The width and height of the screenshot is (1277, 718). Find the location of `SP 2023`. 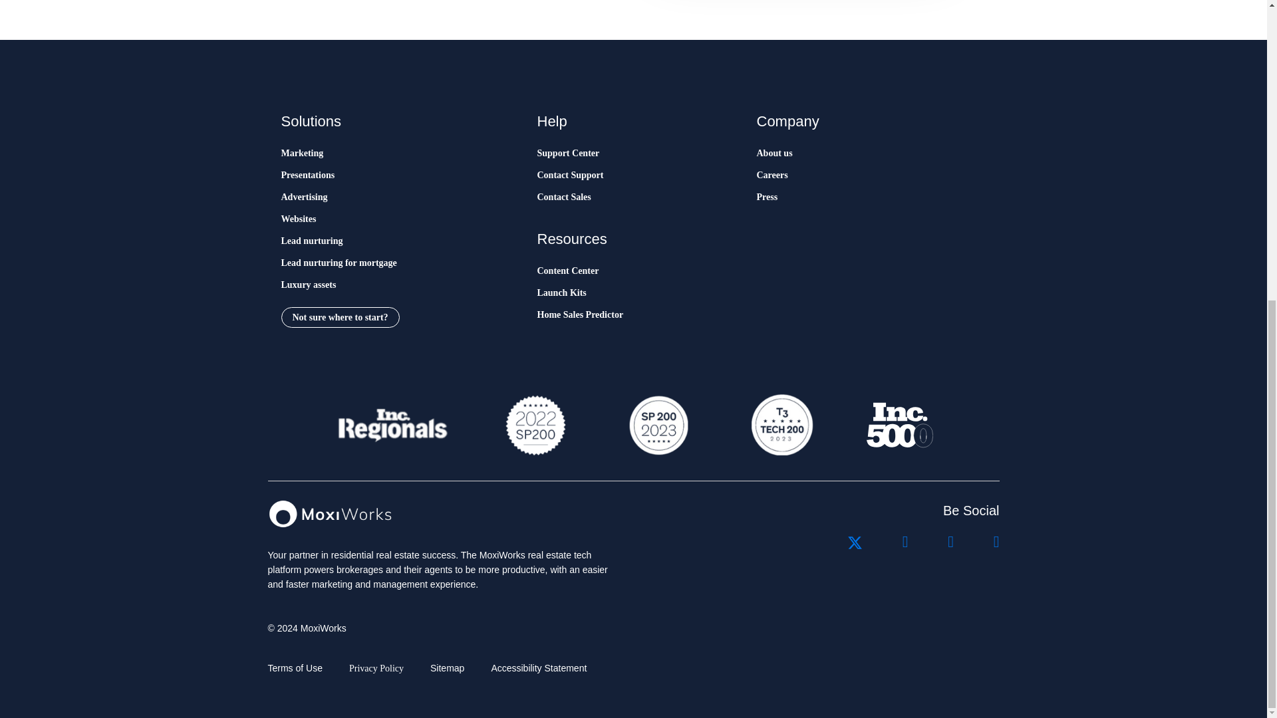

SP 2023 is located at coordinates (657, 425).